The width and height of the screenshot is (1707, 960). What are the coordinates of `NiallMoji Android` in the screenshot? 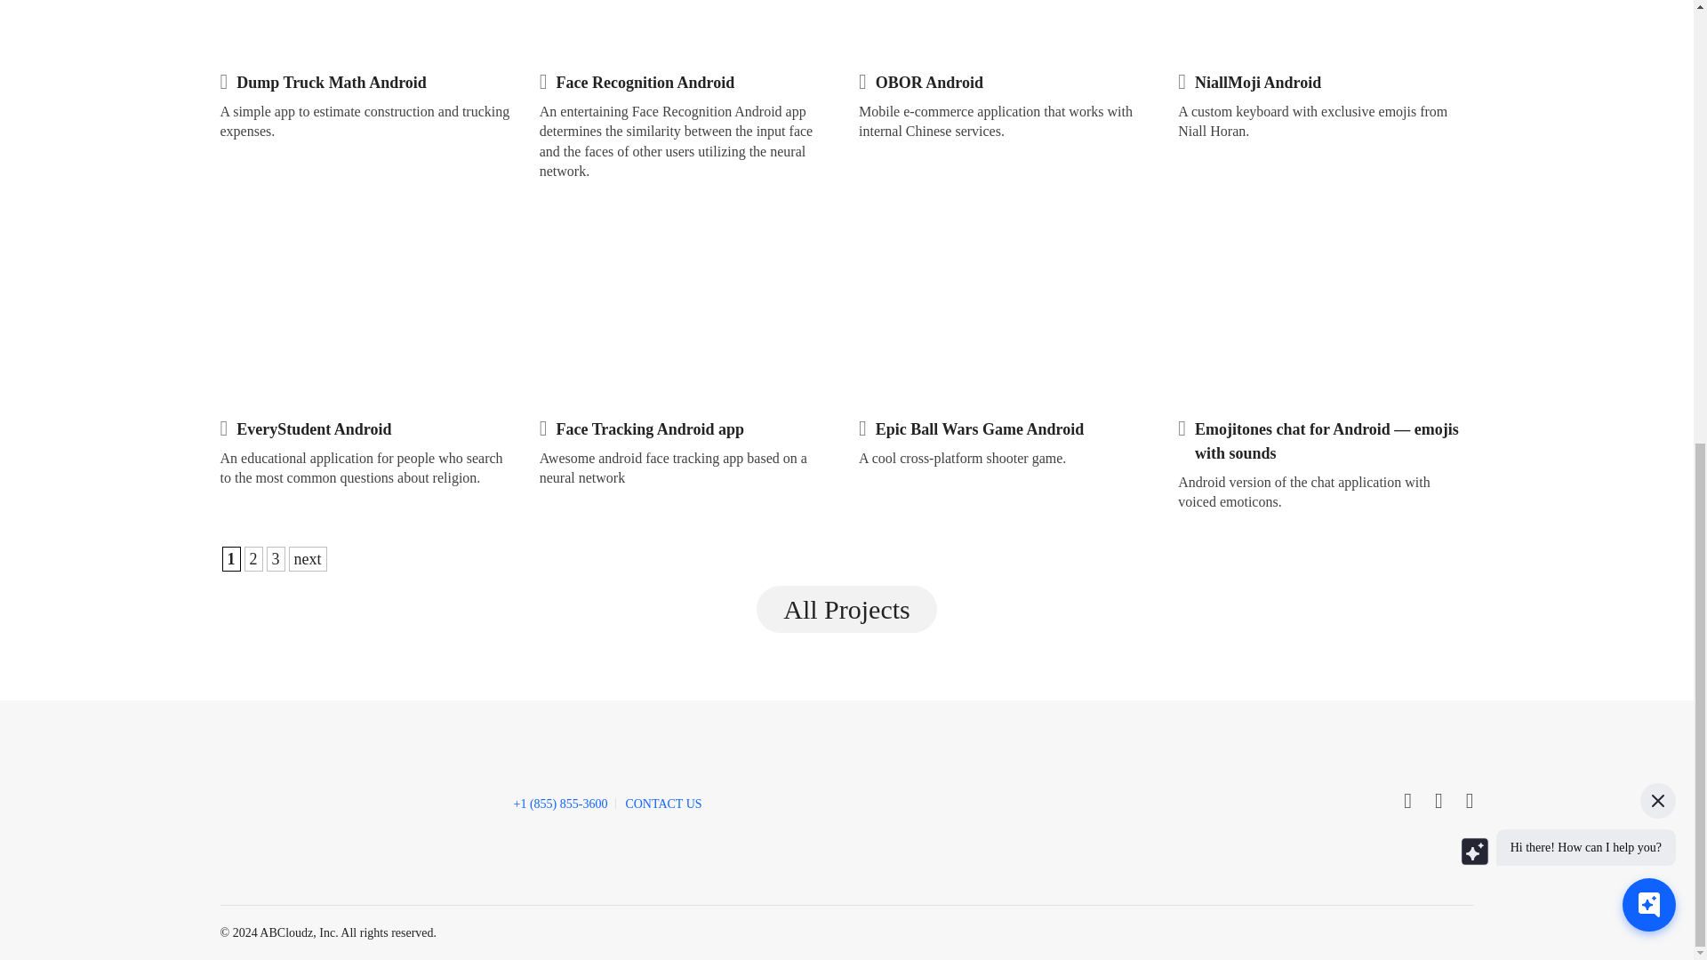 It's located at (1258, 82).